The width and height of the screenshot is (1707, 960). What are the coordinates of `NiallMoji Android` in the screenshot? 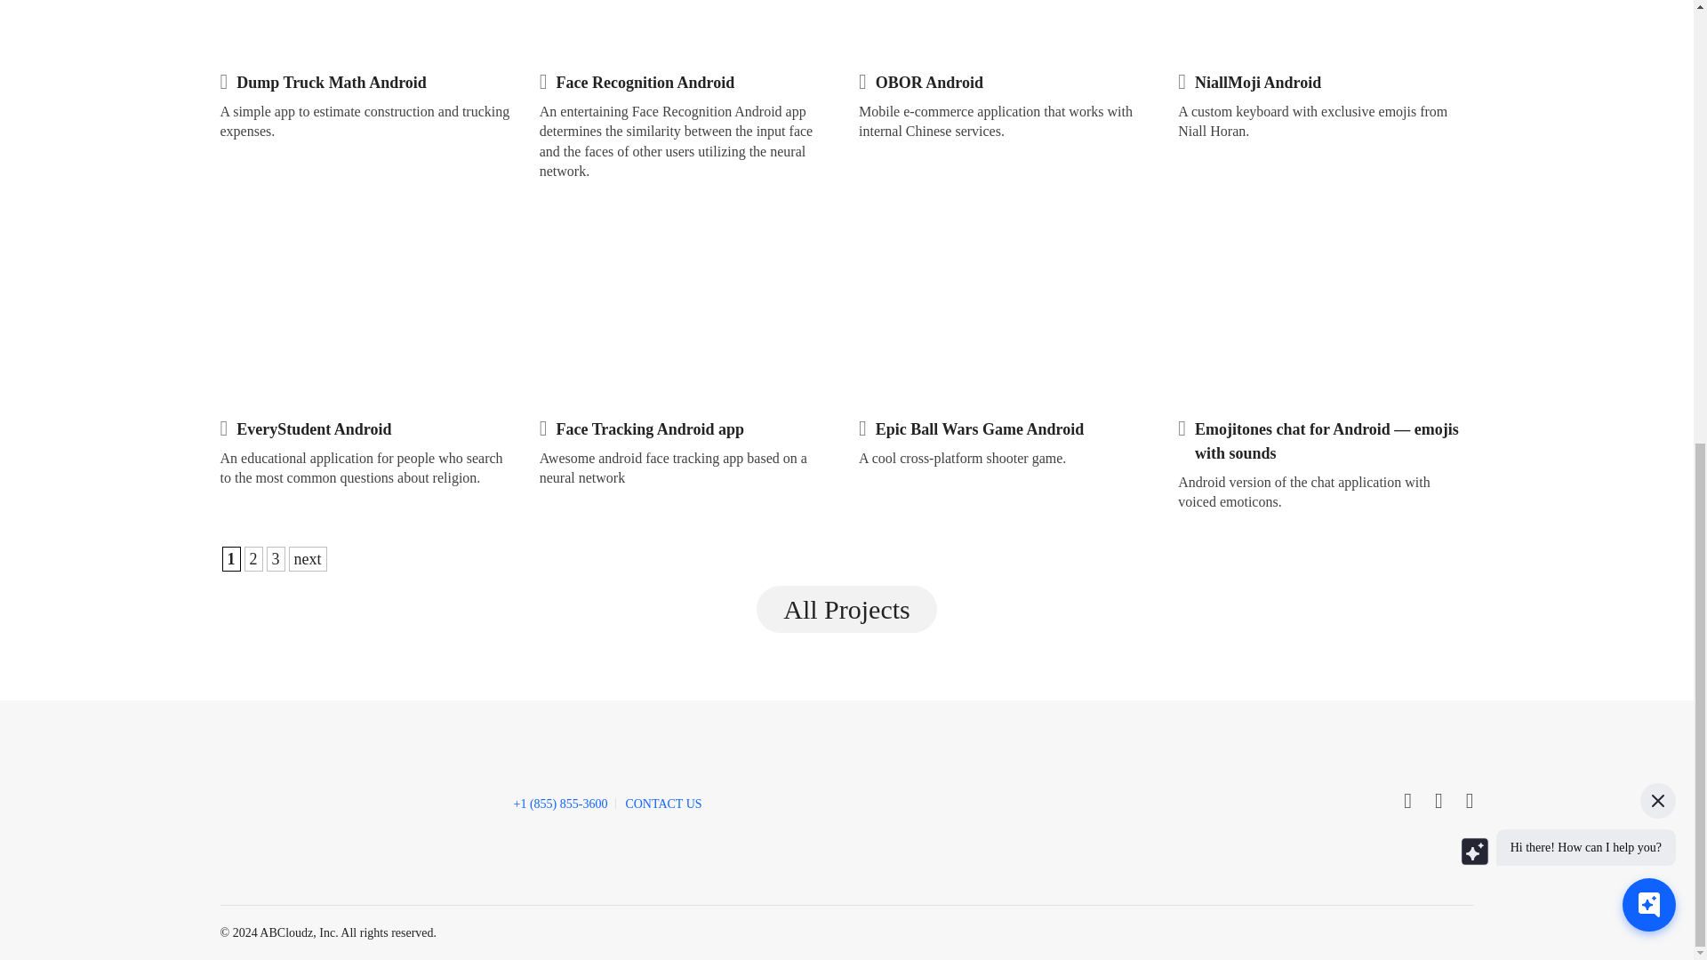 It's located at (1258, 82).